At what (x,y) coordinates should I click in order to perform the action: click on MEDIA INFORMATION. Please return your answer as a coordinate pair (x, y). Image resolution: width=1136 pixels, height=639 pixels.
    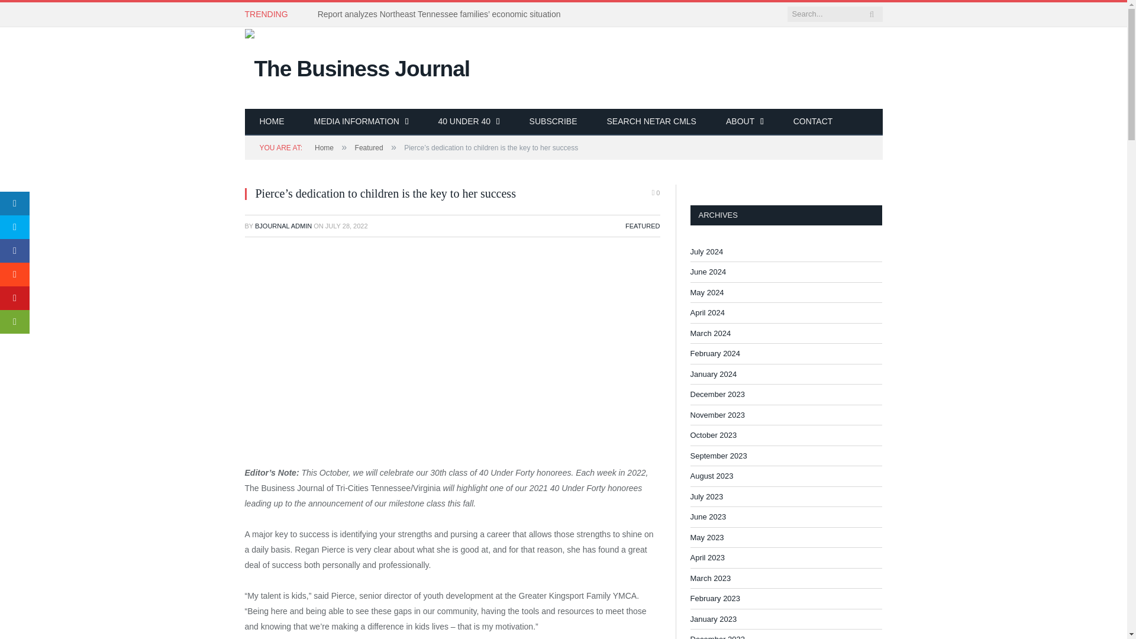
    Looking at the image, I should click on (362, 122).